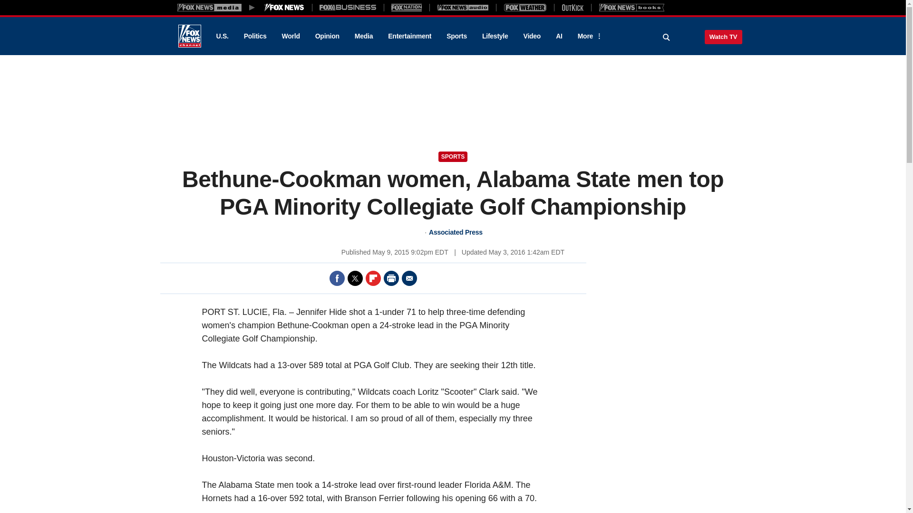 This screenshot has width=913, height=513. Describe the element at coordinates (410, 36) in the screenshot. I see `Entertainment` at that location.